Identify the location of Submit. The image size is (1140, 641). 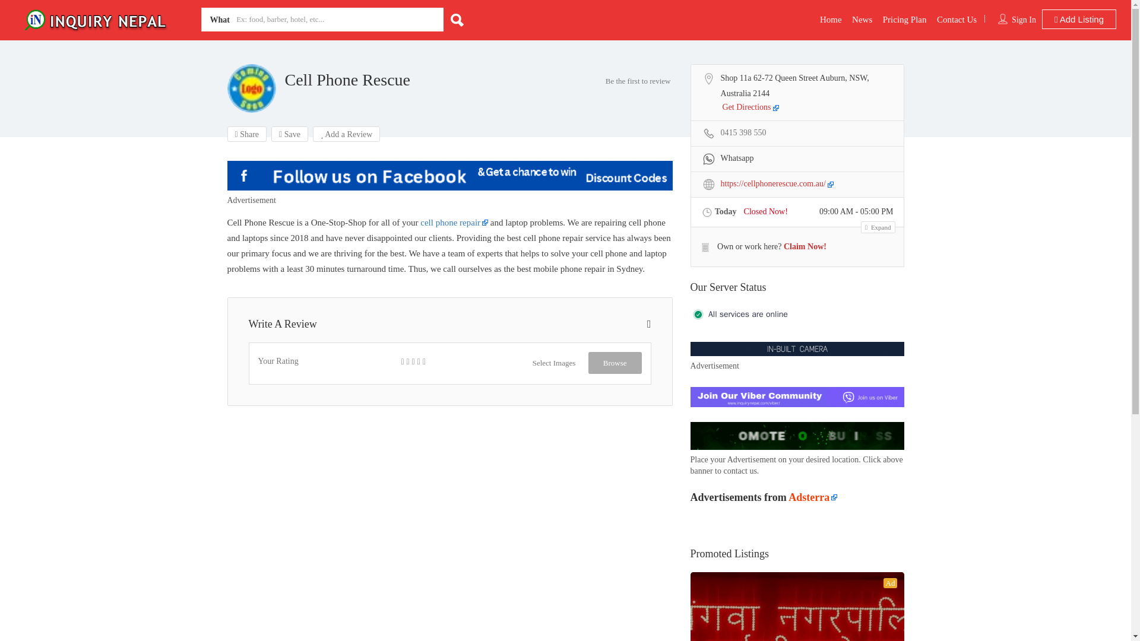
(324, 393).